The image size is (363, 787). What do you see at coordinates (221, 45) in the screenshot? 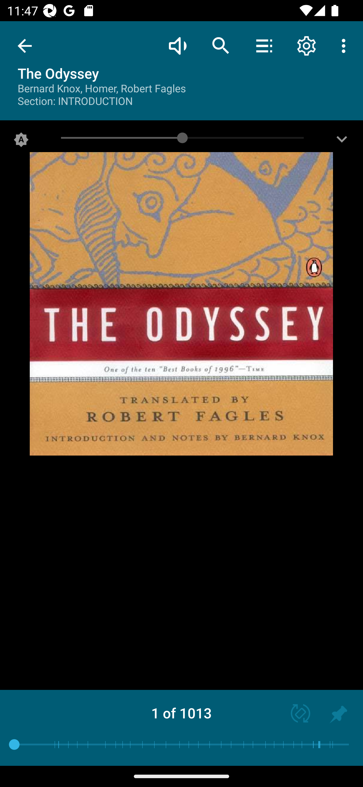
I see `Text search` at bounding box center [221, 45].